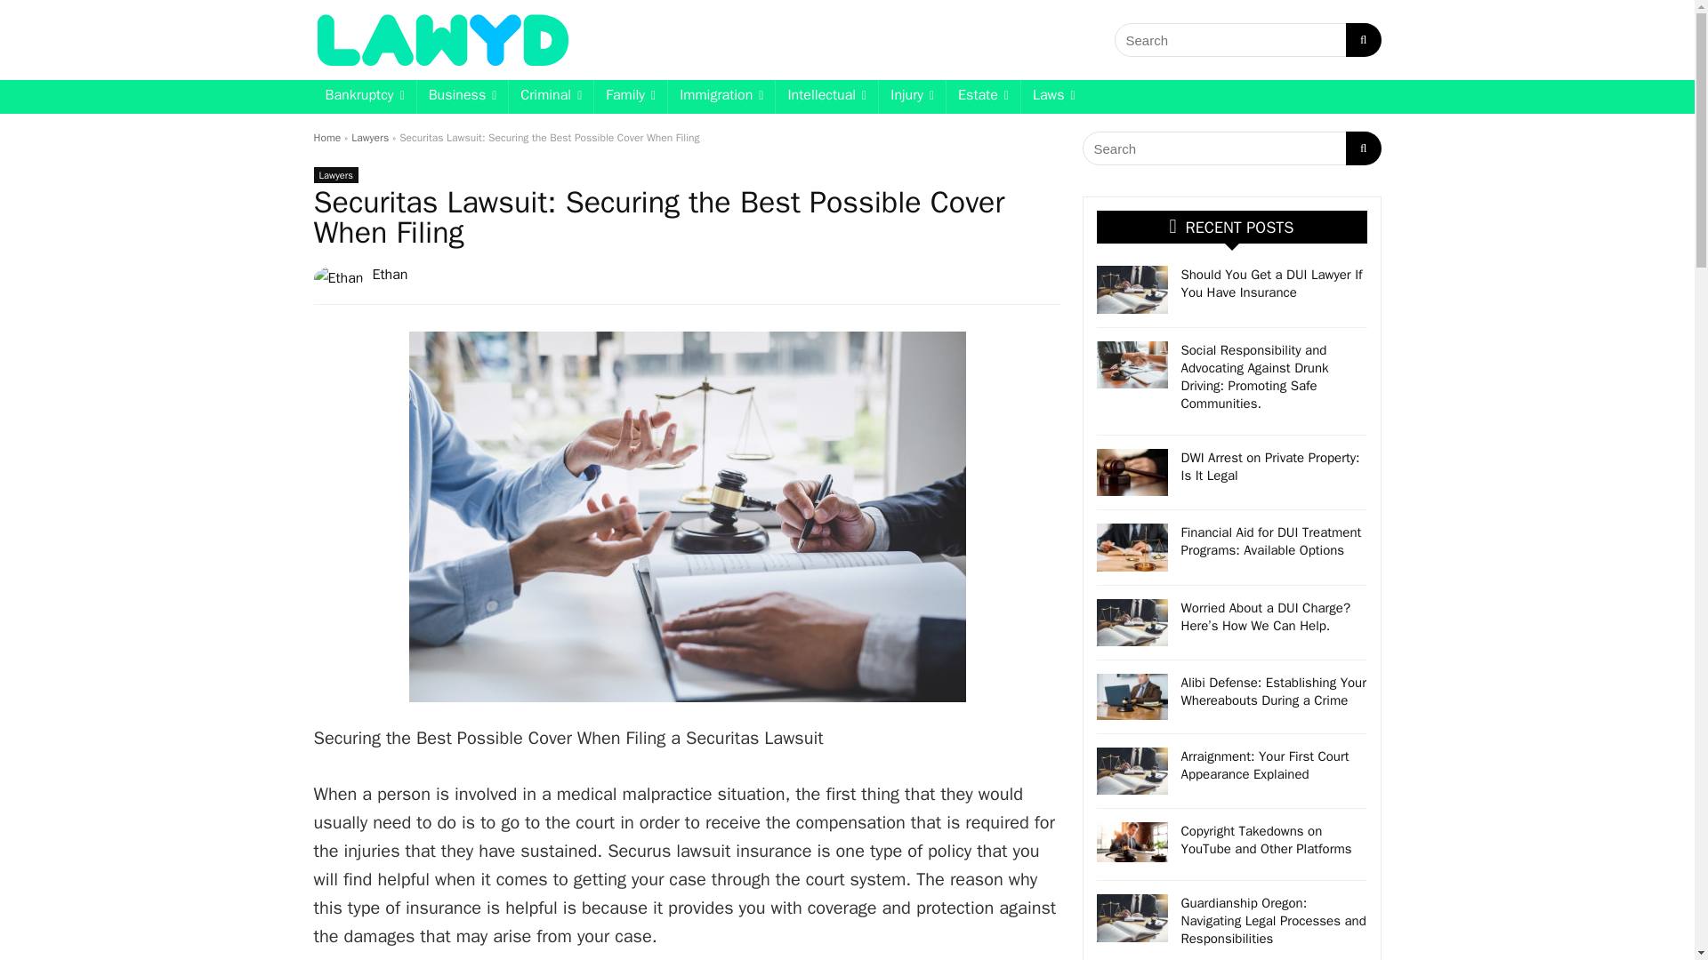 The image size is (1708, 960). Describe the element at coordinates (551, 96) in the screenshot. I see `Criminal` at that location.